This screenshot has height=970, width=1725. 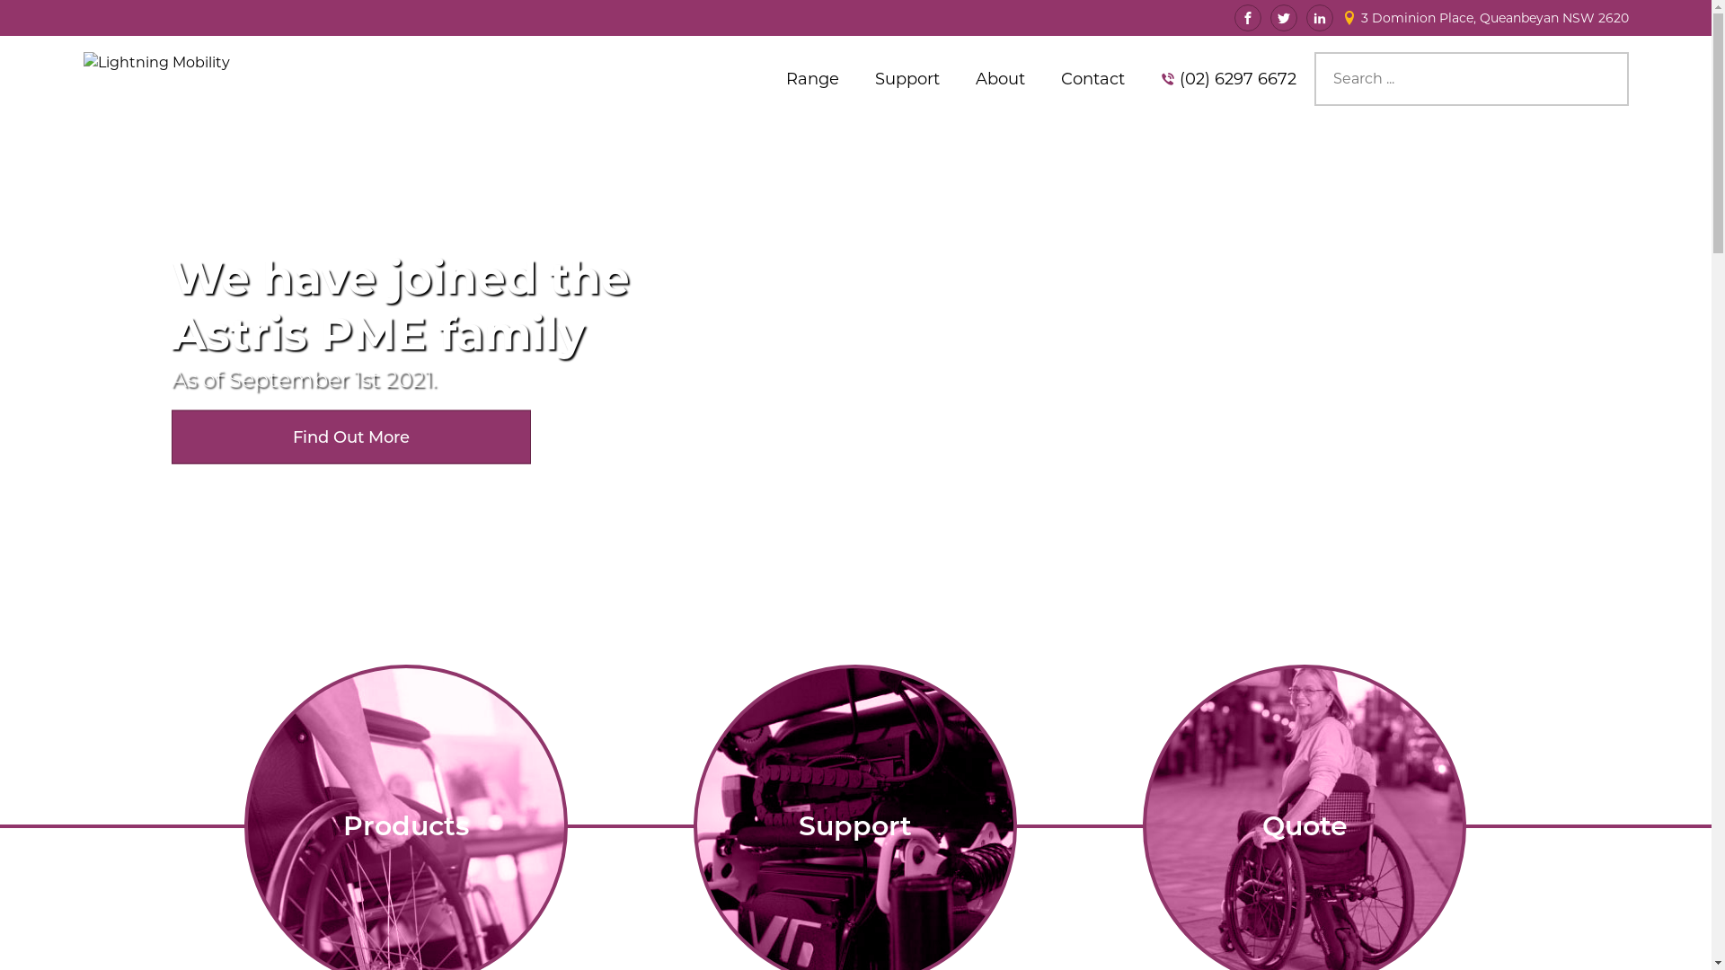 What do you see at coordinates (1092, 79) in the screenshot?
I see `Contact` at bounding box center [1092, 79].